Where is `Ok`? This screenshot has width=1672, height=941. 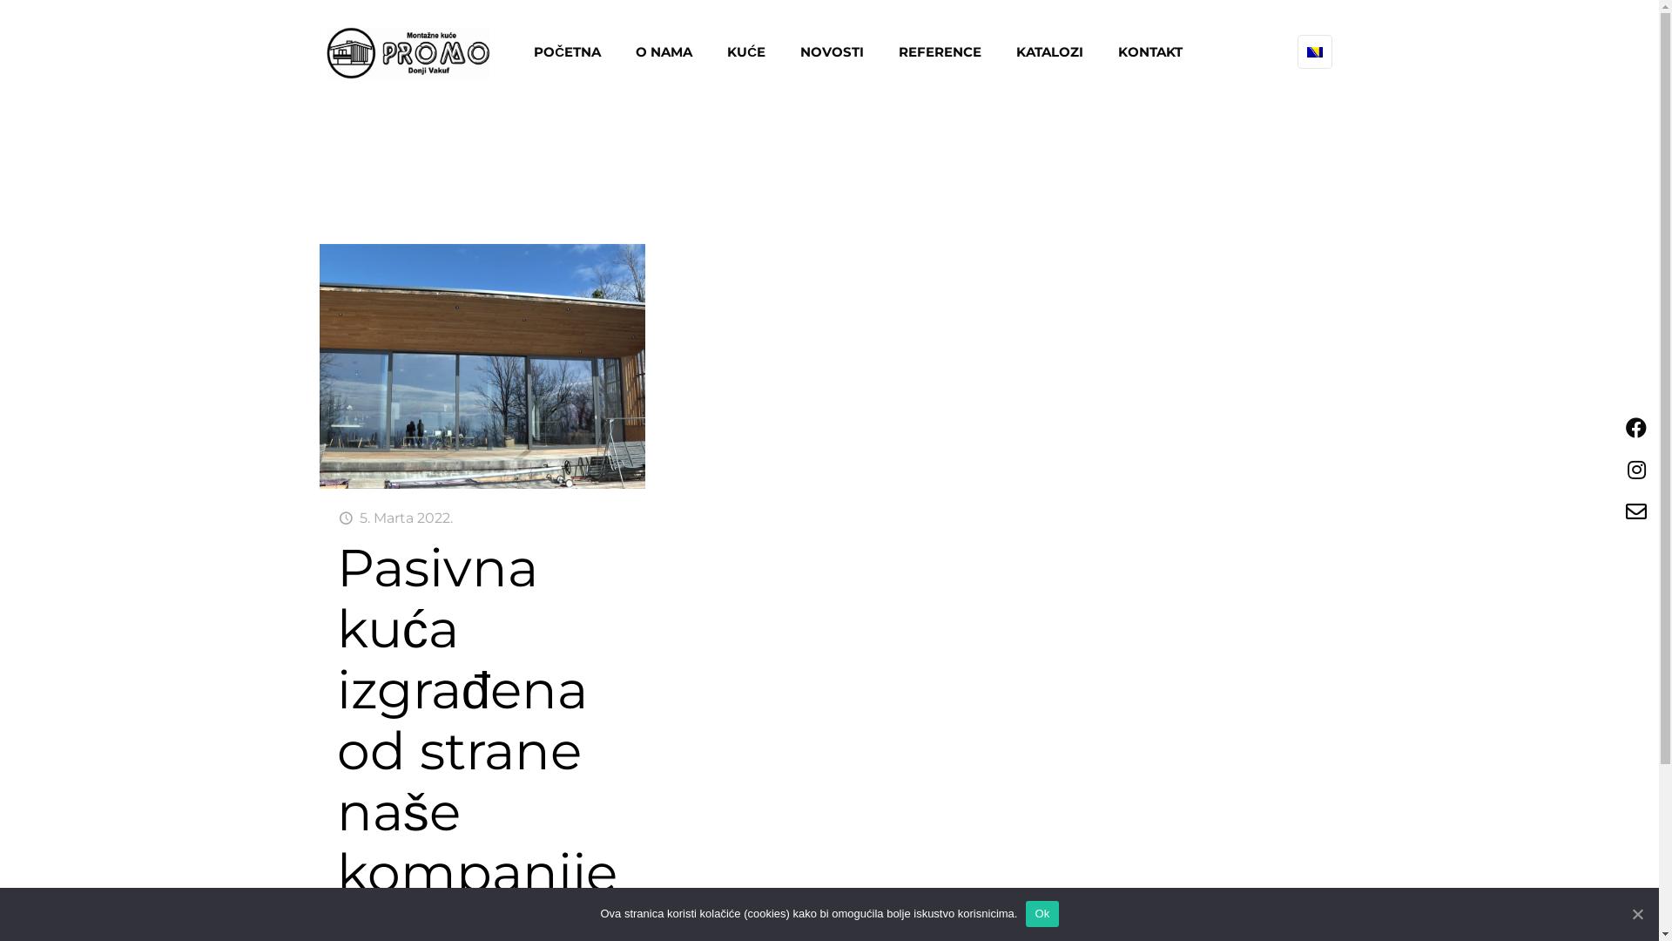 Ok is located at coordinates (1042, 914).